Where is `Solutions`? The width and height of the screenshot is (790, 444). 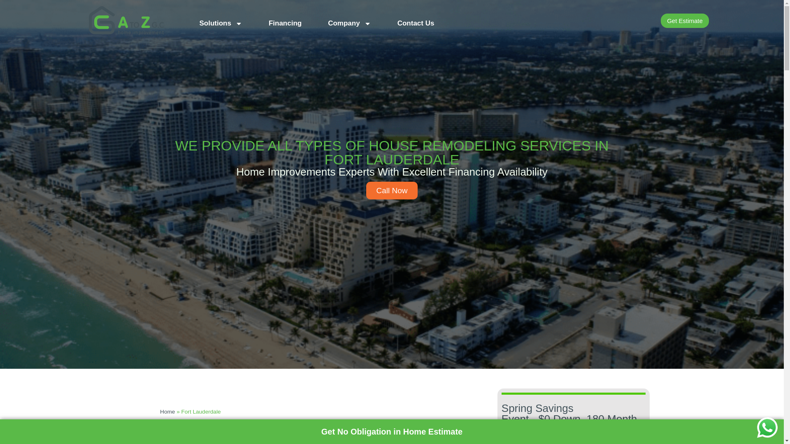 Solutions is located at coordinates (221, 21).